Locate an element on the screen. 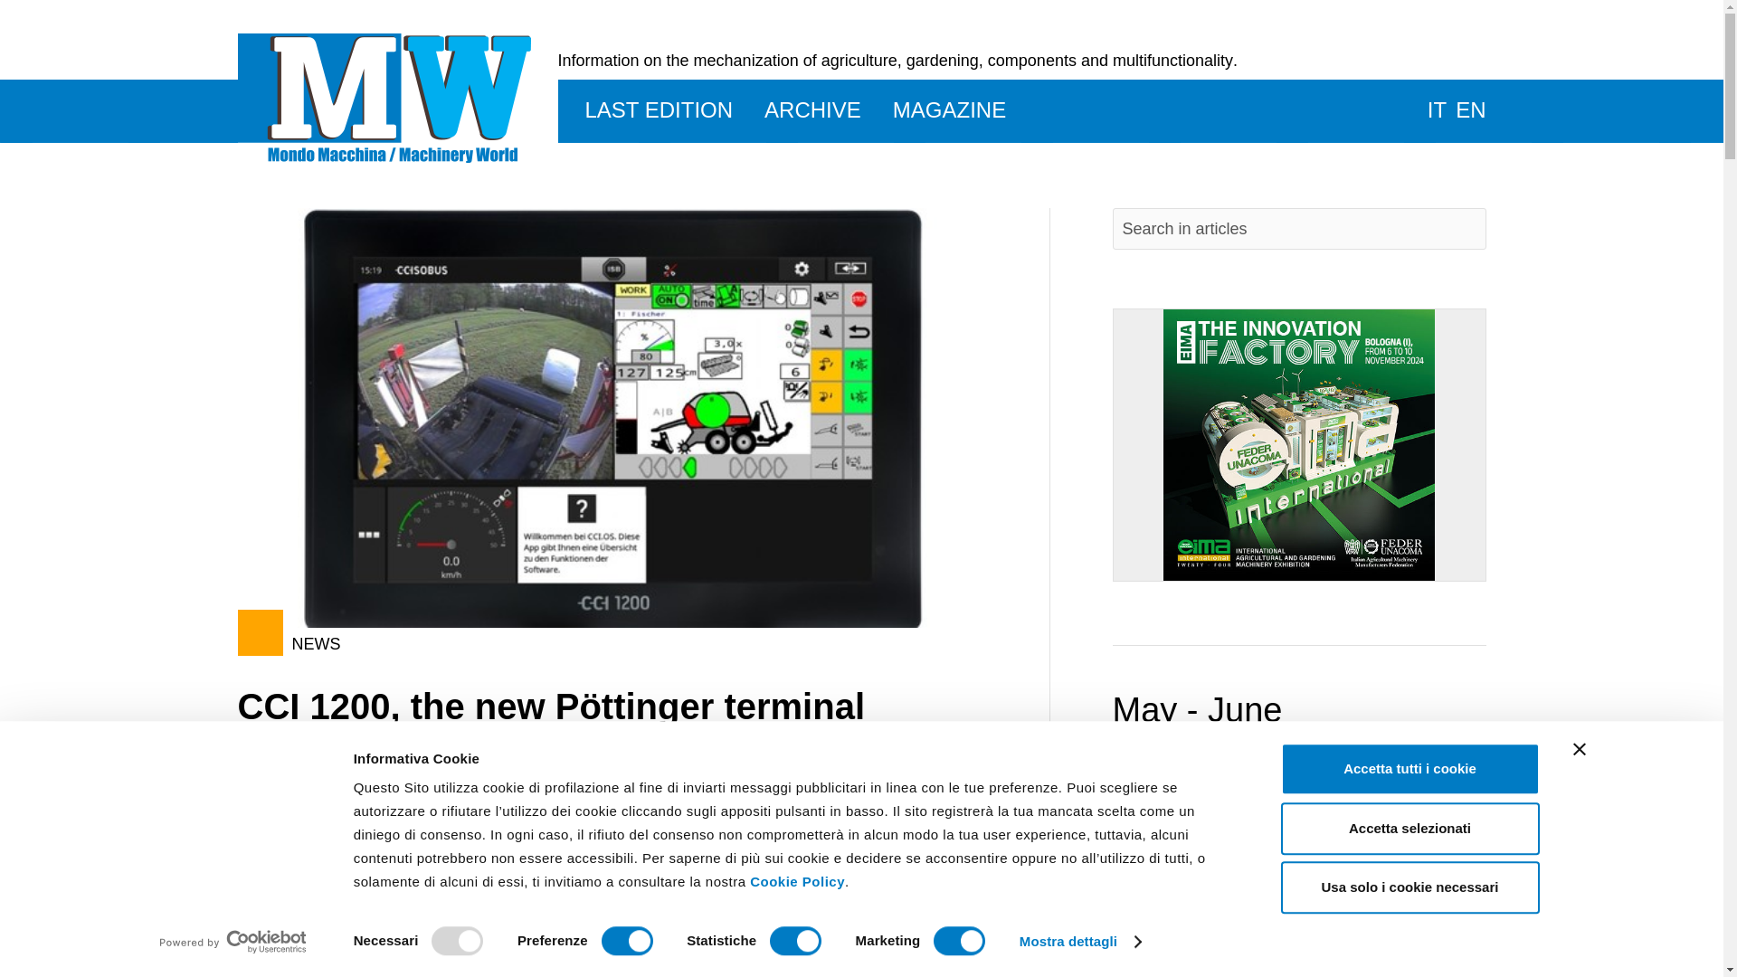 This screenshot has width=1737, height=977. Search in articles is located at coordinates (1299, 229).